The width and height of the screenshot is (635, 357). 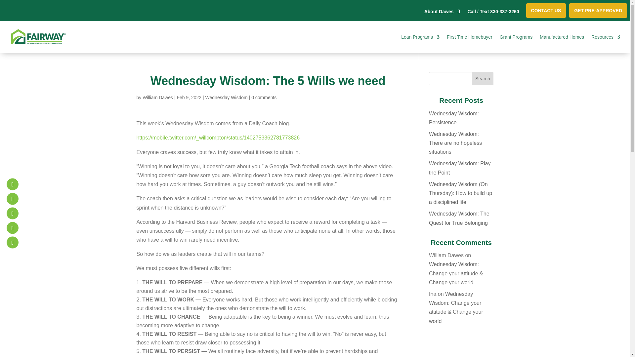 What do you see at coordinates (420, 37) in the screenshot?
I see `Loan Programs` at bounding box center [420, 37].